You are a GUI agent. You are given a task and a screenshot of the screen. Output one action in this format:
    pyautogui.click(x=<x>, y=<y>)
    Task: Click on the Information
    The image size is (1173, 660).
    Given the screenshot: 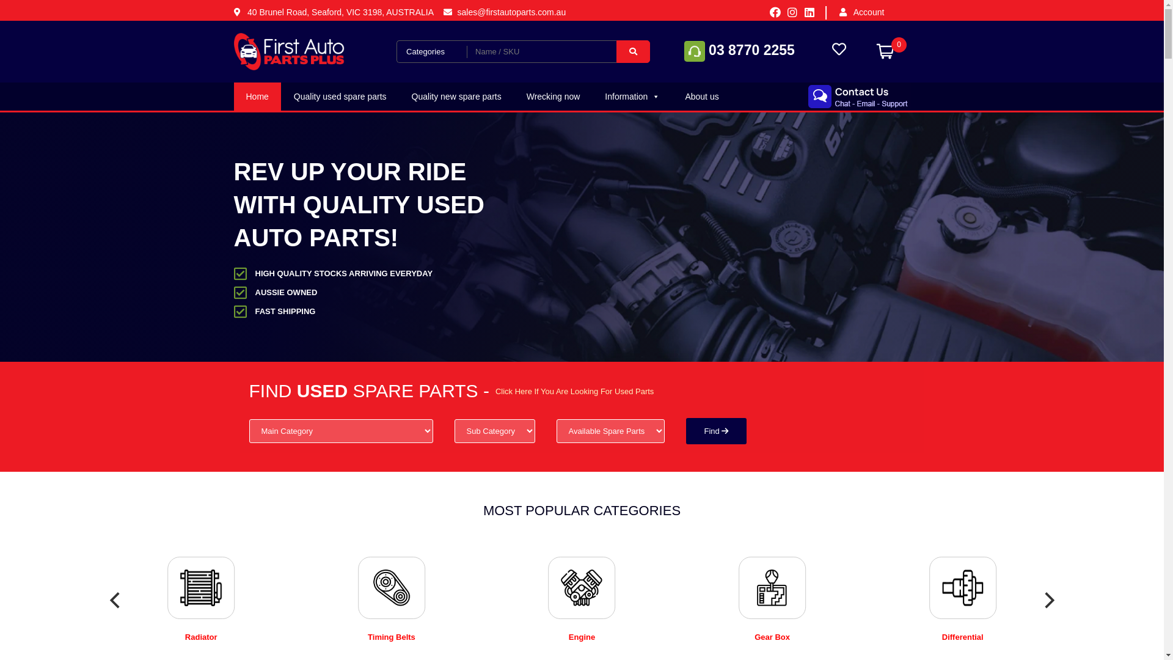 What is the action you would take?
    pyautogui.click(x=632, y=97)
    